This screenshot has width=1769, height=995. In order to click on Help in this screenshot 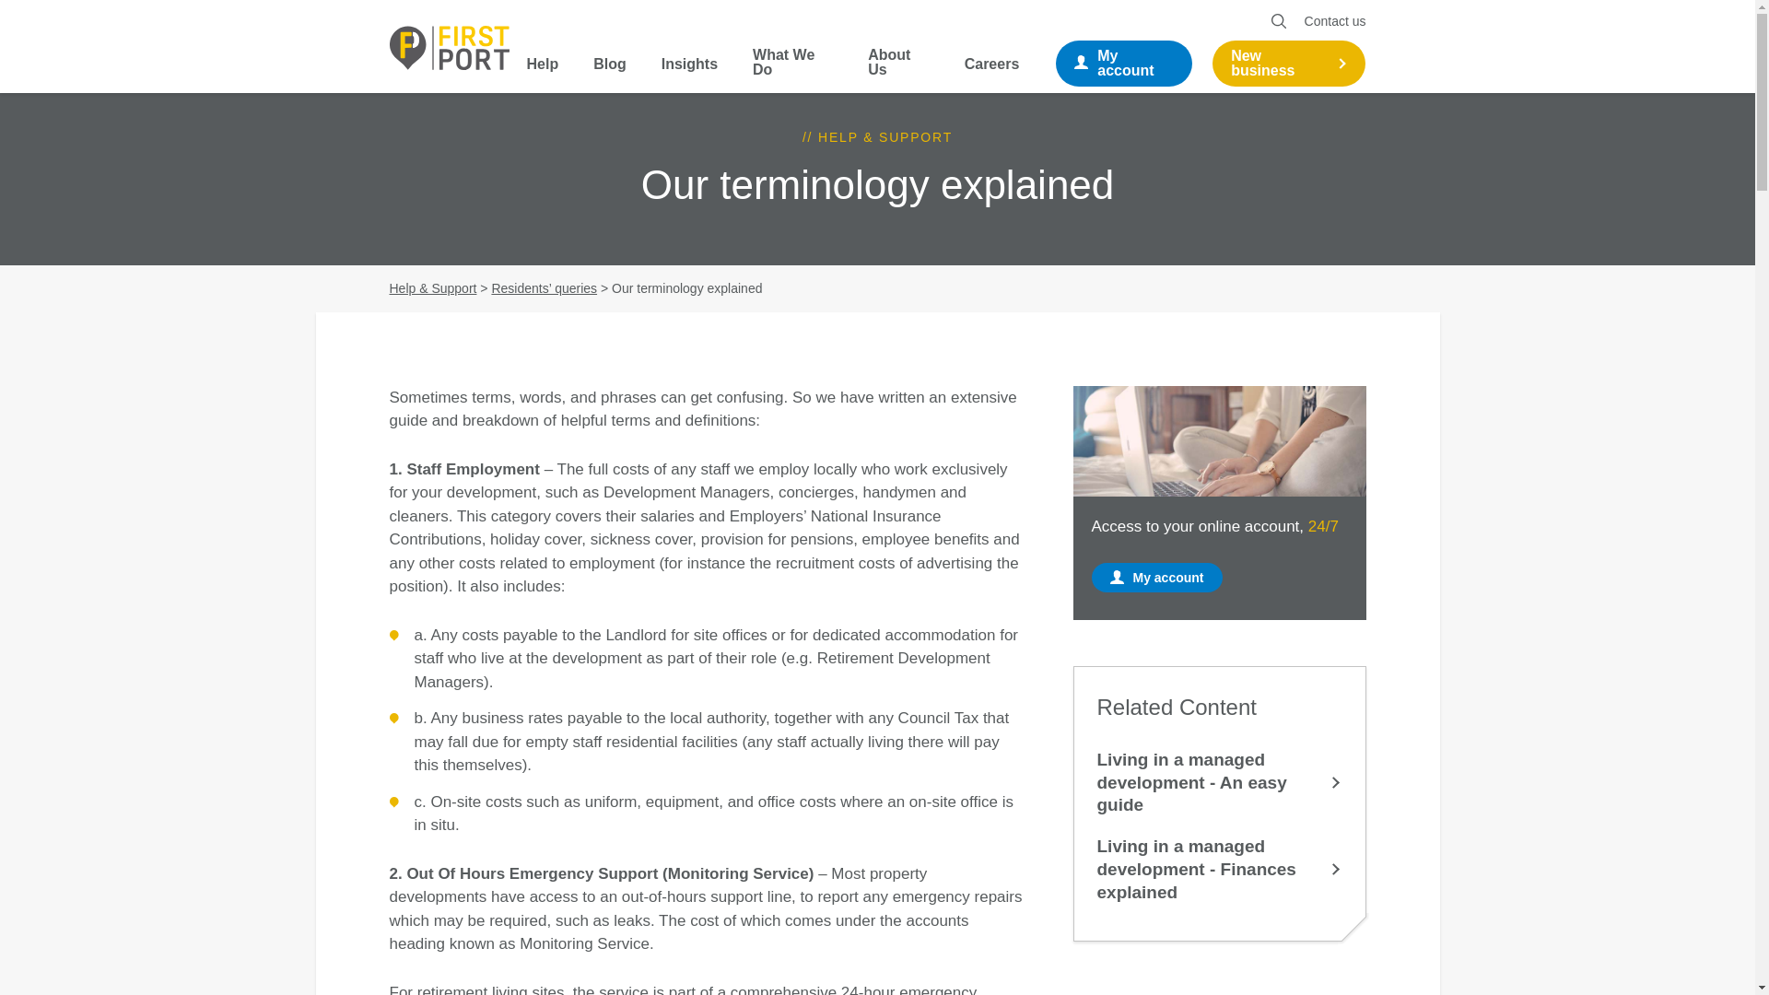, I will do `click(543, 72)`.